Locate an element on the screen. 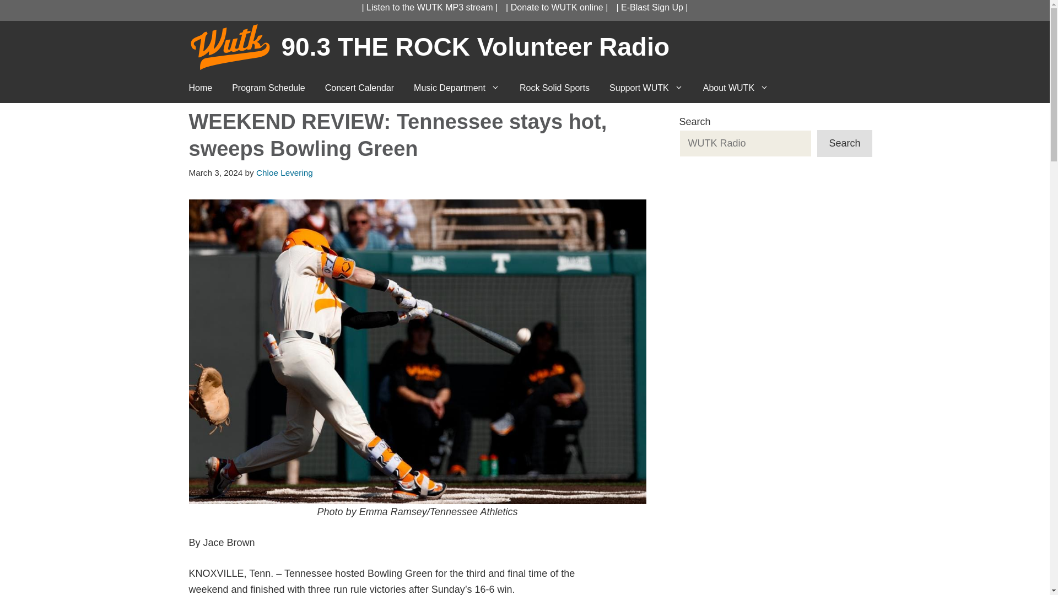 The height and width of the screenshot is (595, 1058). Rock Solid Sports is located at coordinates (554, 88).